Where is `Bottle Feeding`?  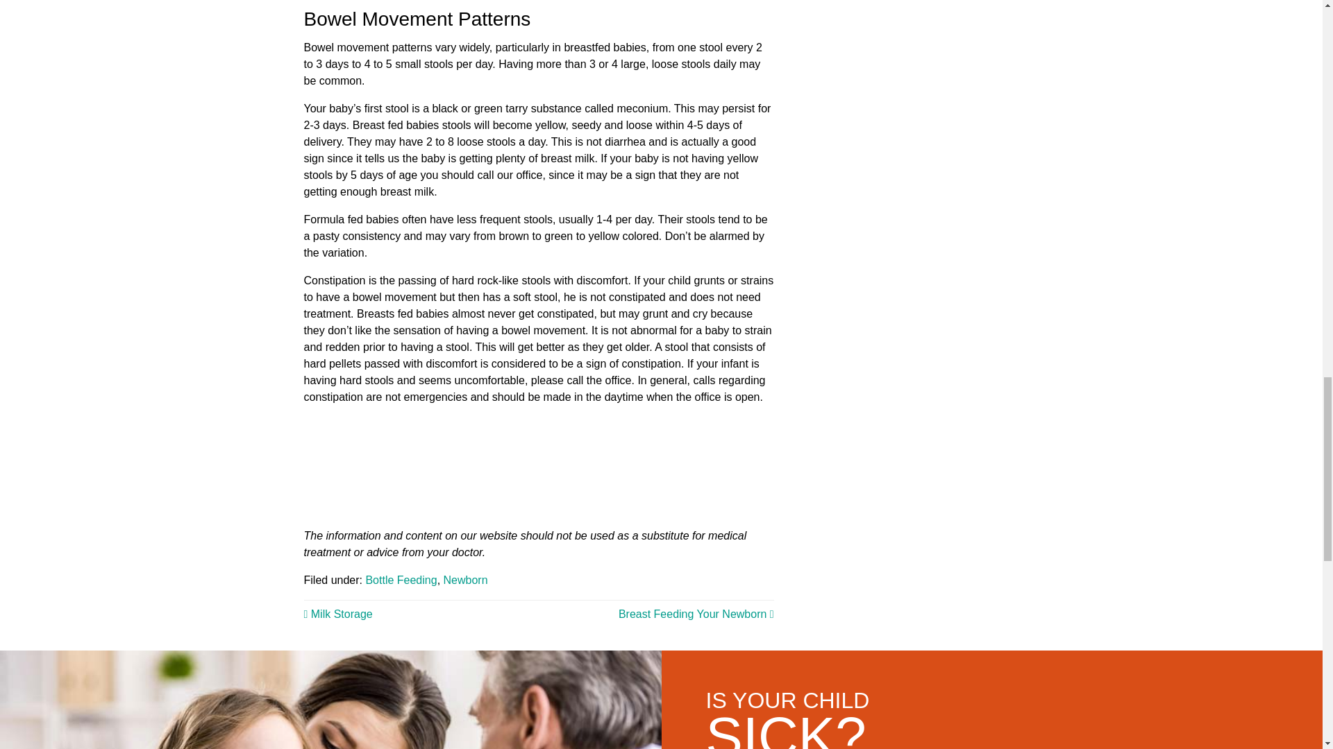 Bottle Feeding is located at coordinates (401, 580).